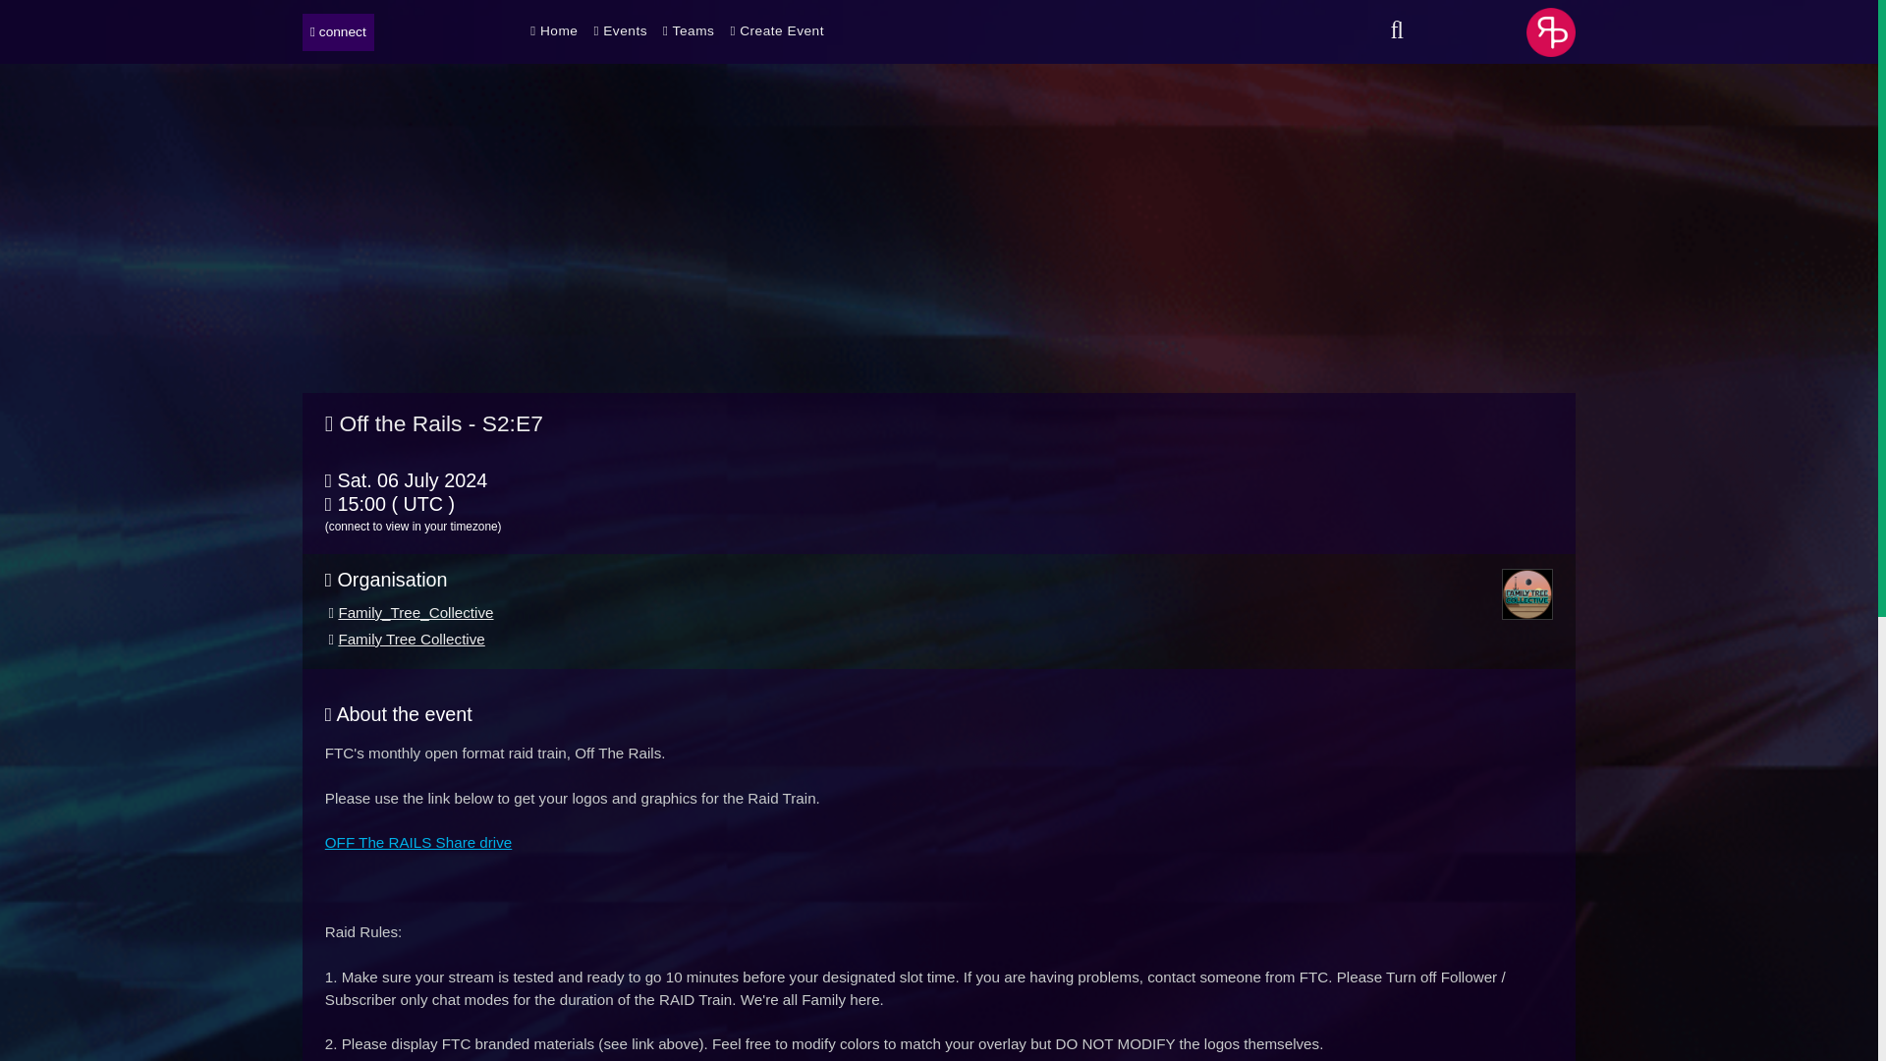  Describe the element at coordinates (417, 842) in the screenshot. I see `OFF The RAILS Share drive` at that location.